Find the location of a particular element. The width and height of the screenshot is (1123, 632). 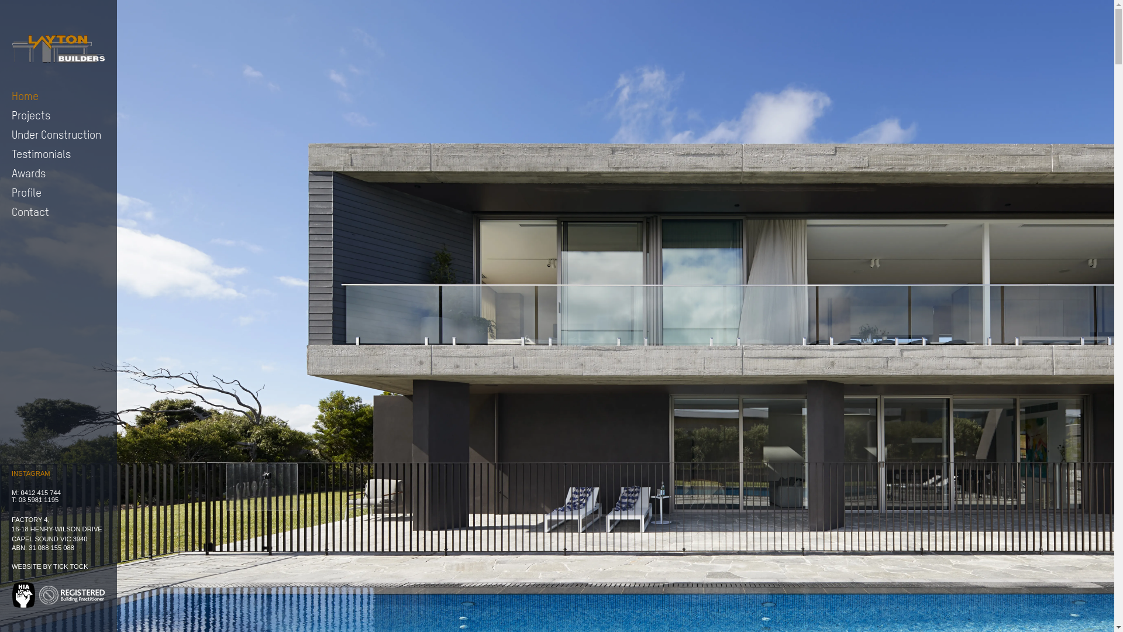

INSTAGRAM is located at coordinates (31, 473).